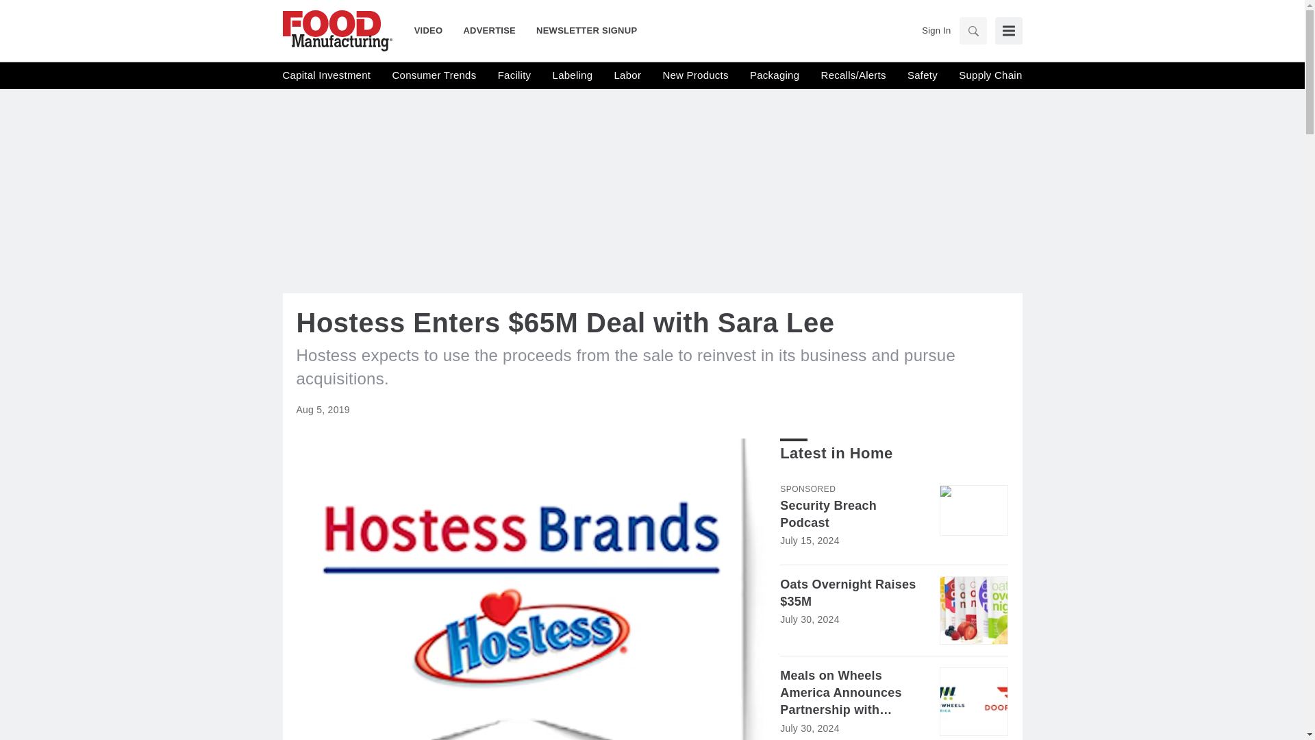 The image size is (1315, 740). I want to click on Sponsored, so click(807, 489).